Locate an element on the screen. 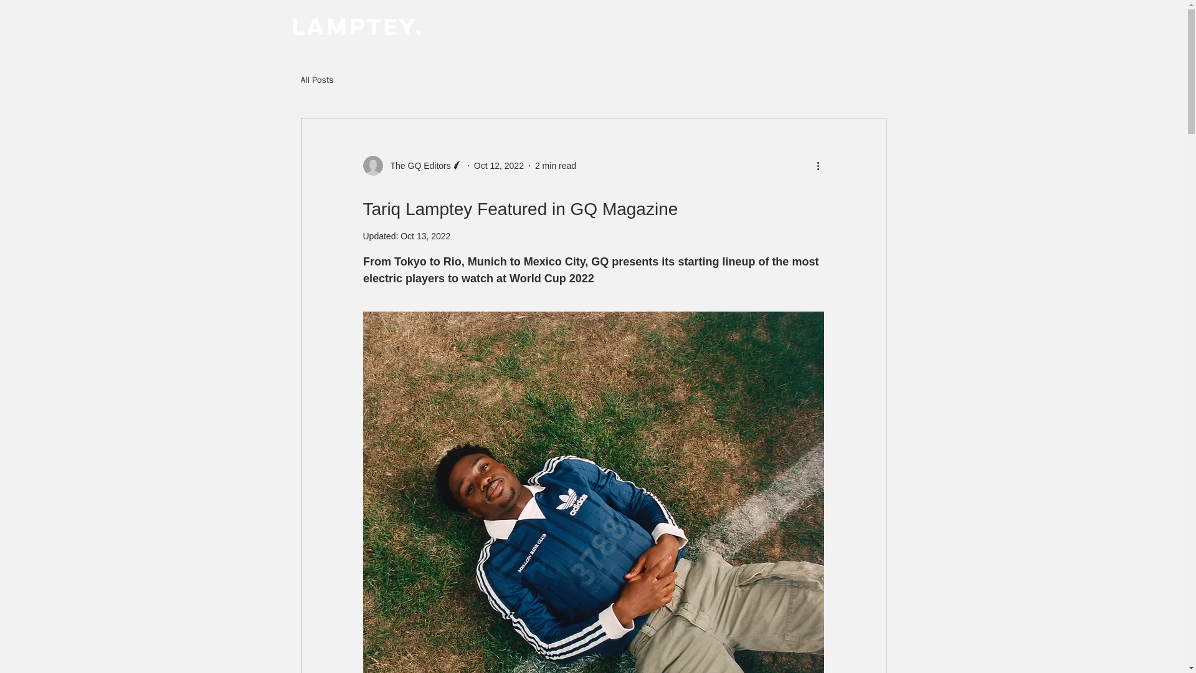 Image resolution: width=1196 pixels, height=673 pixels. All Posts is located at coordinates (316, 80).